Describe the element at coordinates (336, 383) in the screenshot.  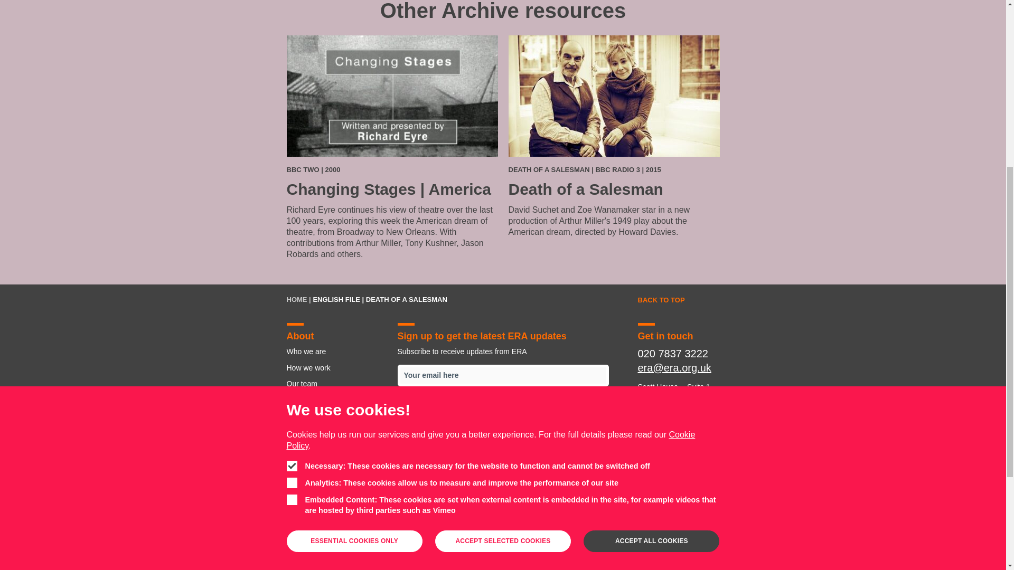
I see `Our team` at that location.